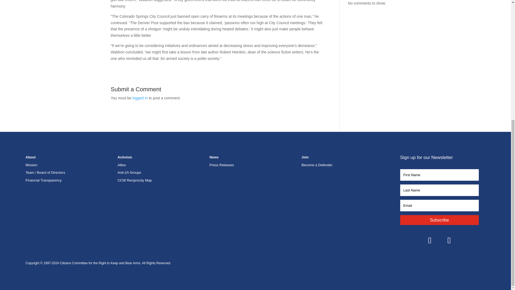  What do you see at coordinates (449, 240) in the screenshot?
I see `Follow on X` at bounding box center [449, 240].